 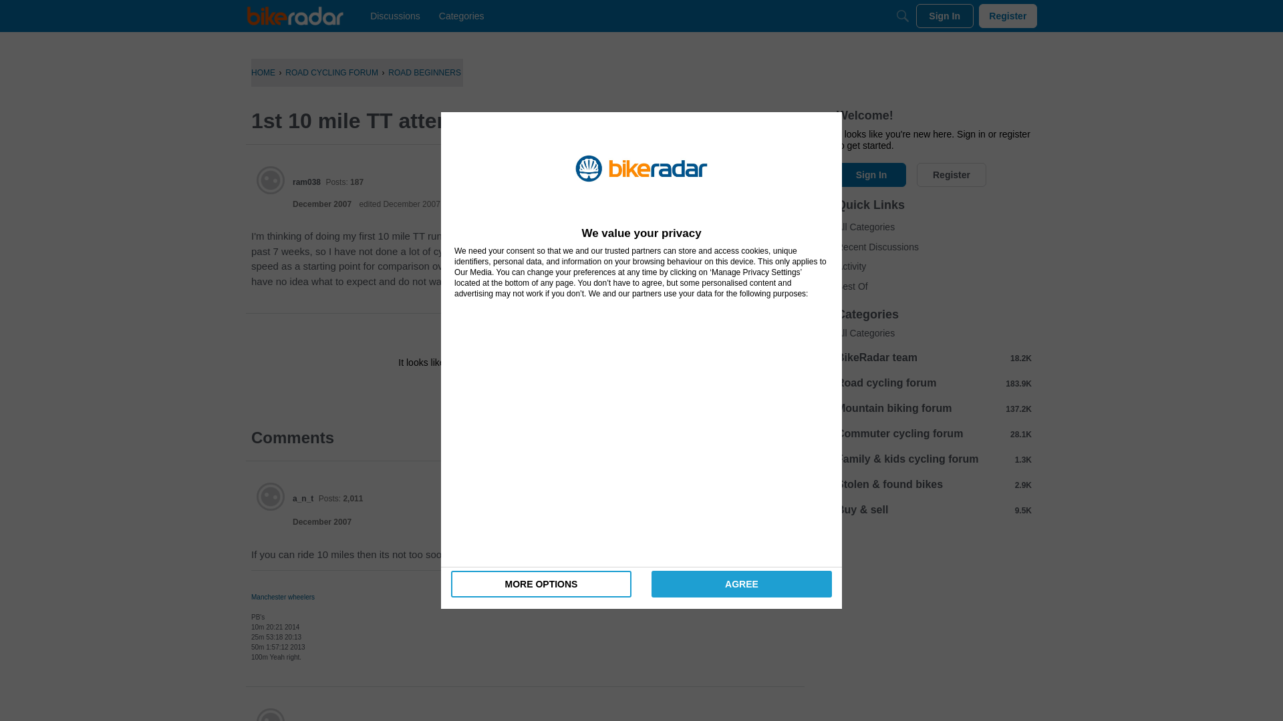 I want to click on Register, so click(x=563, y=393).